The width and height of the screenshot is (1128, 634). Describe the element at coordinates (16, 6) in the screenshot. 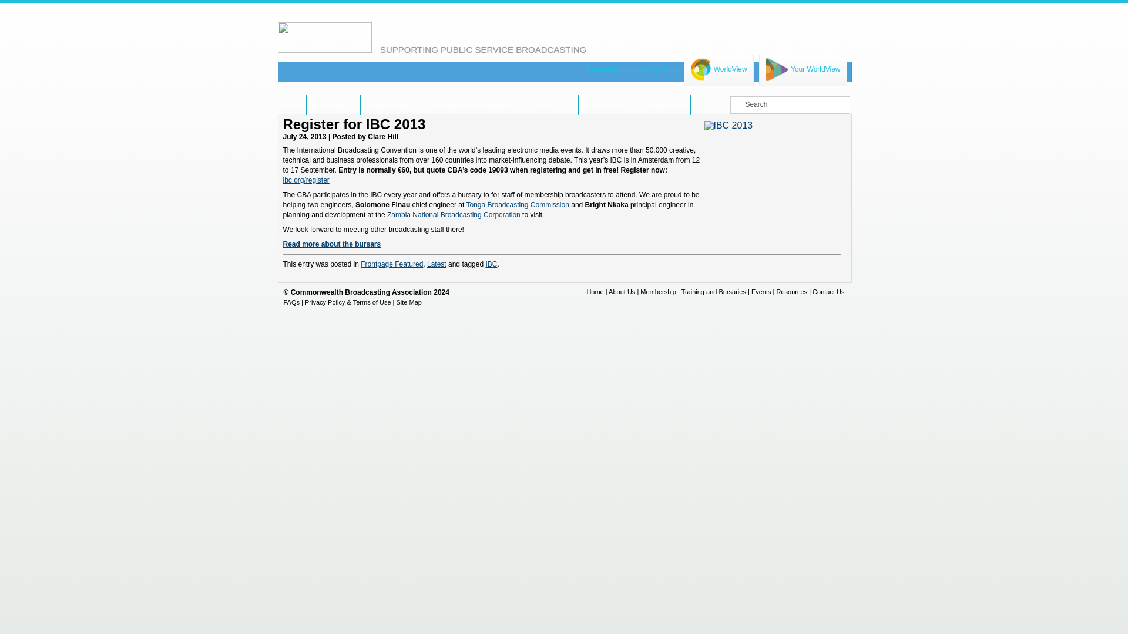

I see `Search` at that location.